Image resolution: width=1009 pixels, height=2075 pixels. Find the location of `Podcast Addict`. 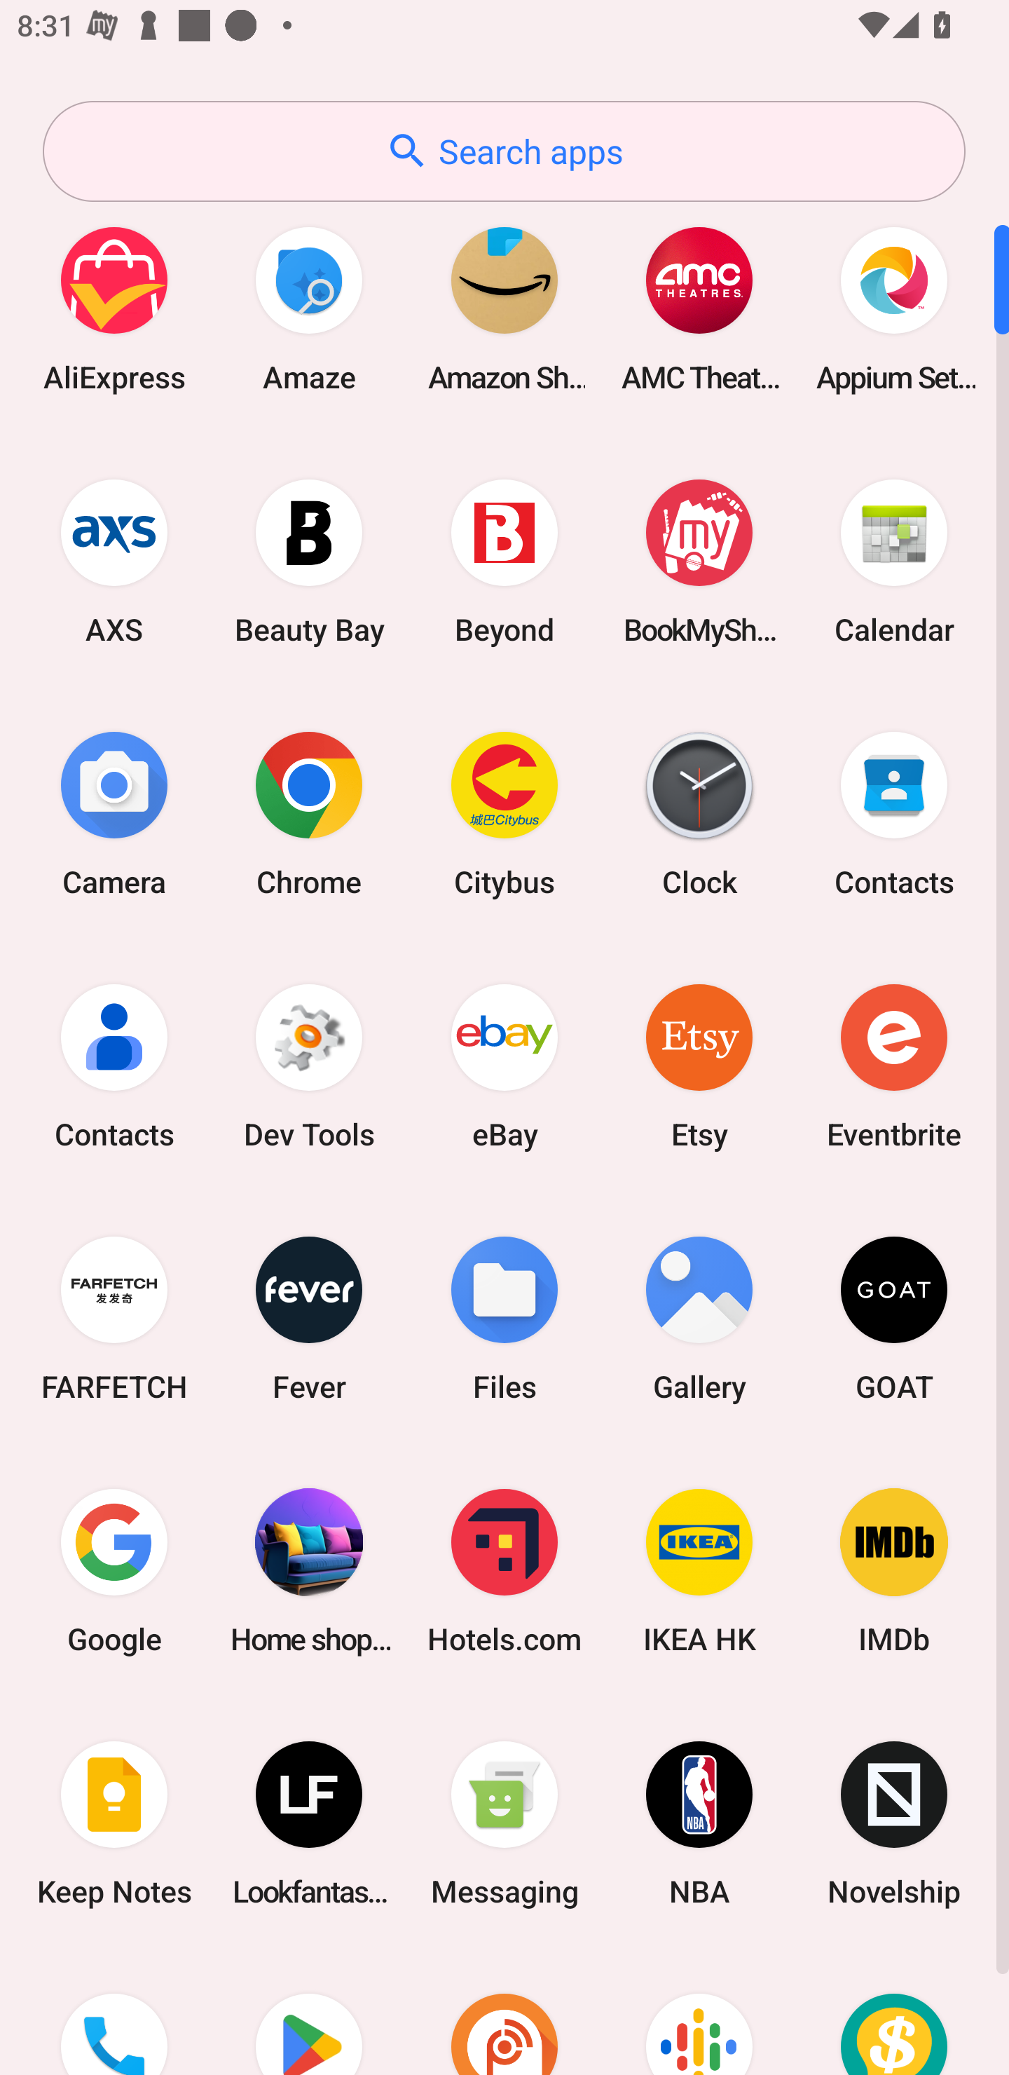

Podcast Addict is located at coordinates (504, 2013).